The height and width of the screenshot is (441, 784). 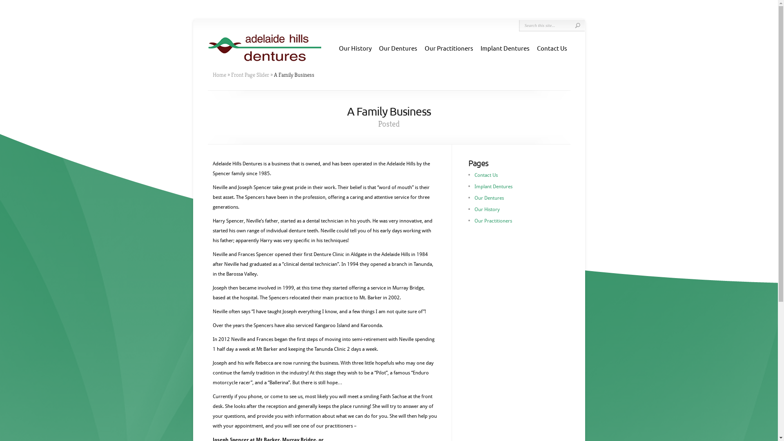 What do you see at coordinates (449, 48) in the screenshot?
I see `Our Practitioners` at bounding box center [449, 48].